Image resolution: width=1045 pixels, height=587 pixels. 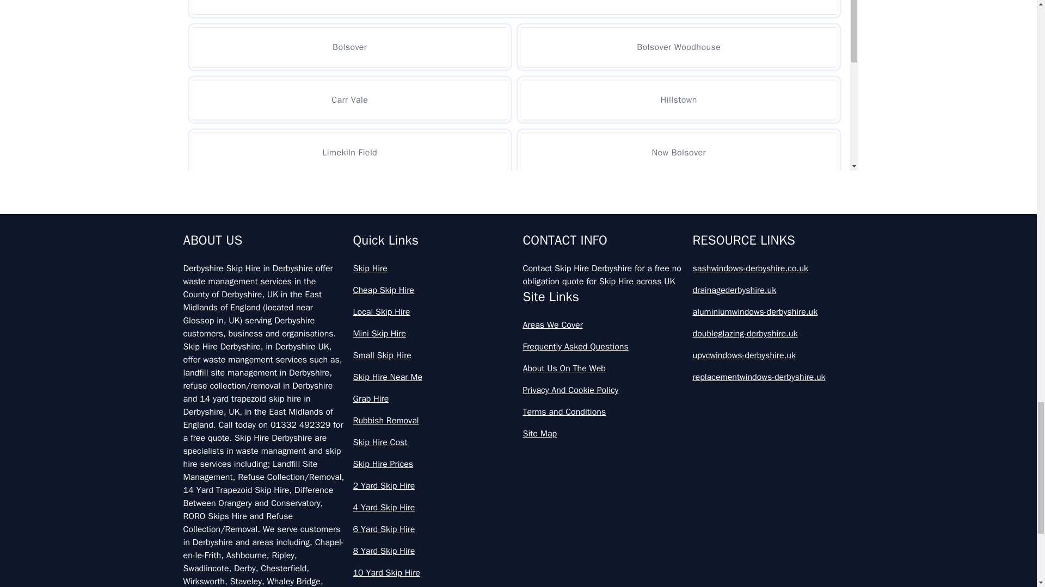 I want to click on Carr Vale, so click(x=349, y=99).